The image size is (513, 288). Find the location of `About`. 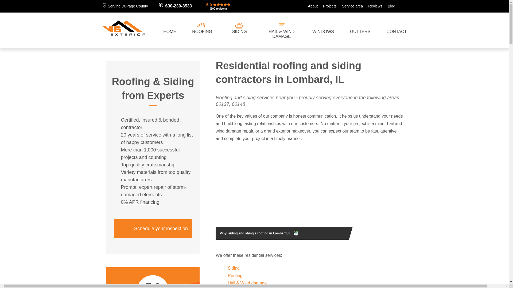

About is located at coordinates (310, 6).